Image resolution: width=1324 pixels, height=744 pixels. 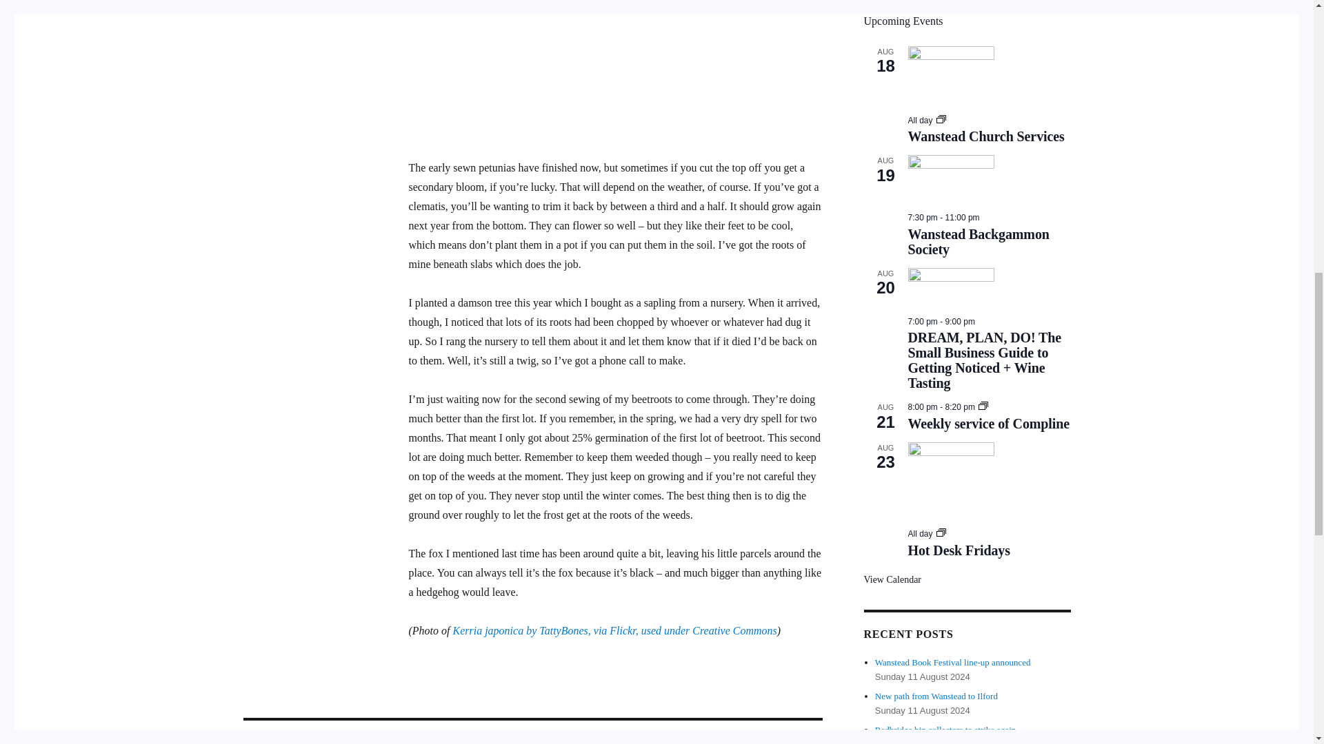 What do you see at coordinates (983, 407) in the screenshot?
I see `Event Series` at bounding box center [983, 407].